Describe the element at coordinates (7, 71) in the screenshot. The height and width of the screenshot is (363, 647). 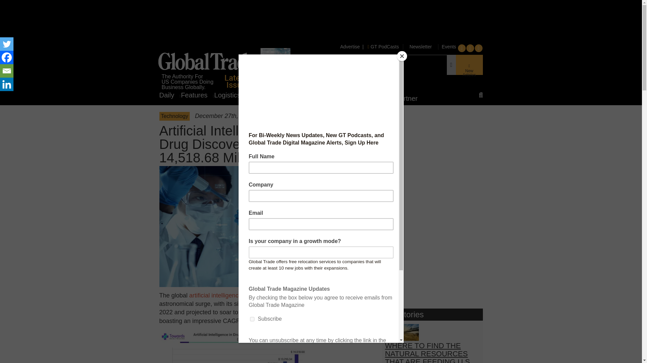
I see `Email` at that location.